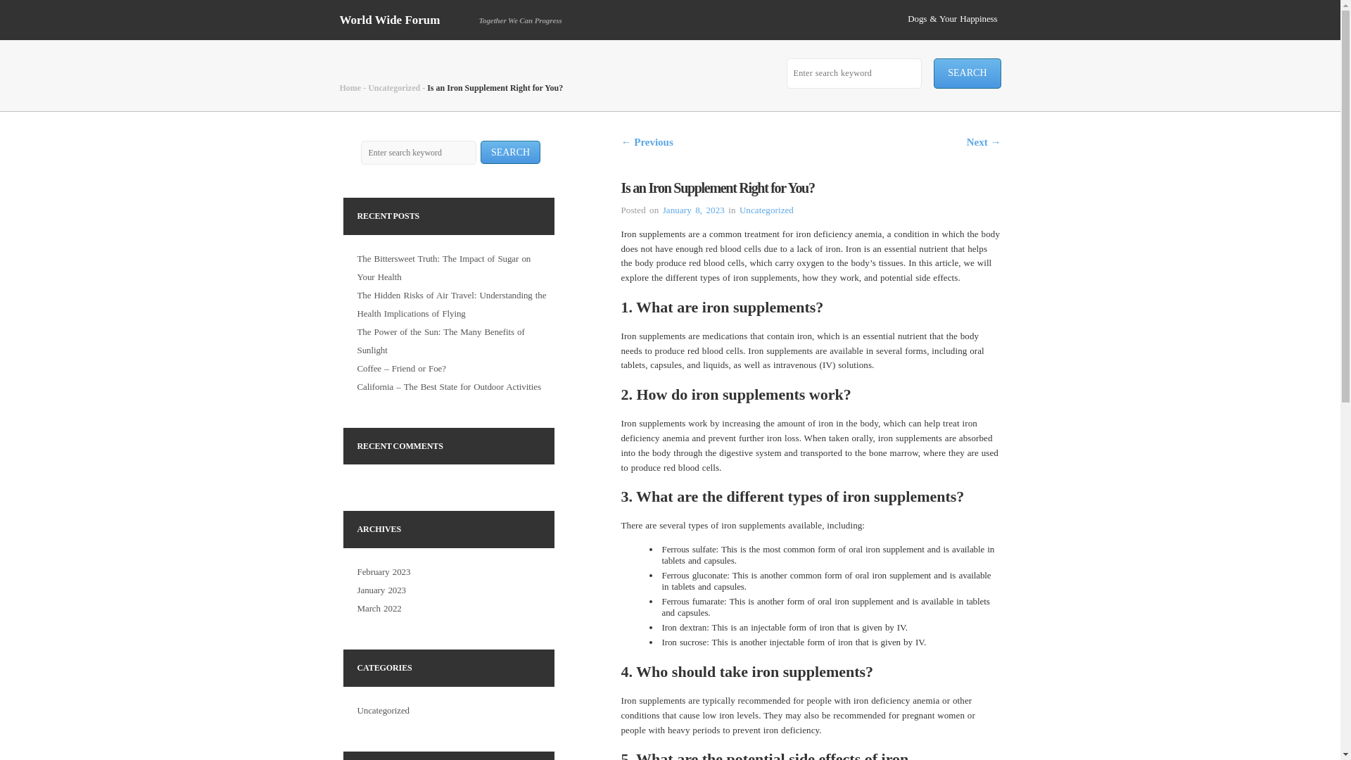 The width and height of the screenshot is (1351, 760). What do you see at coordinates (967, 73) in the screenshot?
I see `search` at bounding box center [967, 73].